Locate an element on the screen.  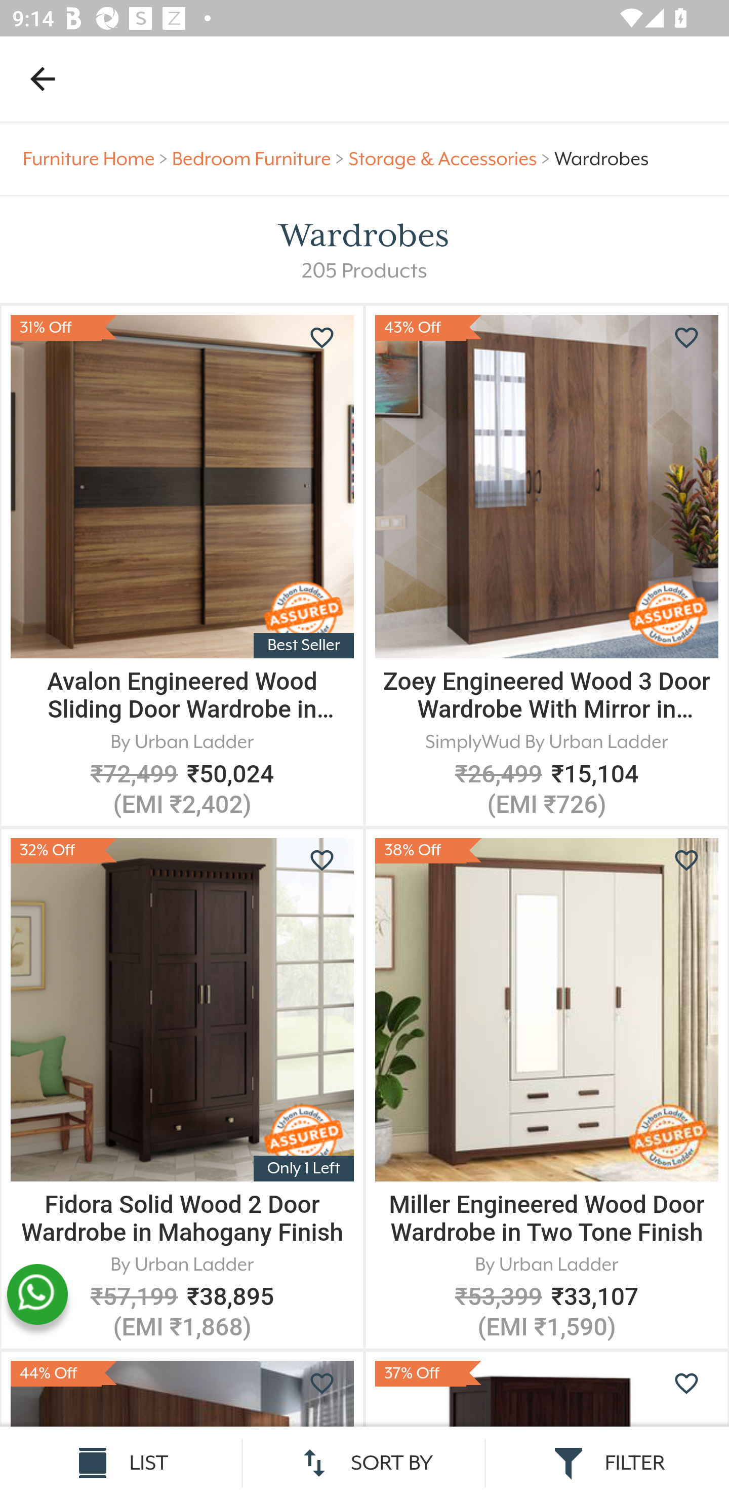
SORT BY is located at coordinates (364, 1463).